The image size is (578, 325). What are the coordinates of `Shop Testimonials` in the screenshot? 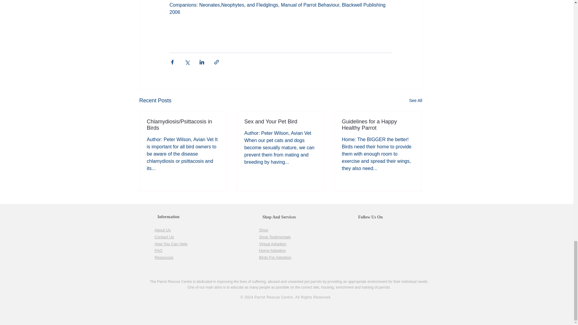 It's located at (275, 237).